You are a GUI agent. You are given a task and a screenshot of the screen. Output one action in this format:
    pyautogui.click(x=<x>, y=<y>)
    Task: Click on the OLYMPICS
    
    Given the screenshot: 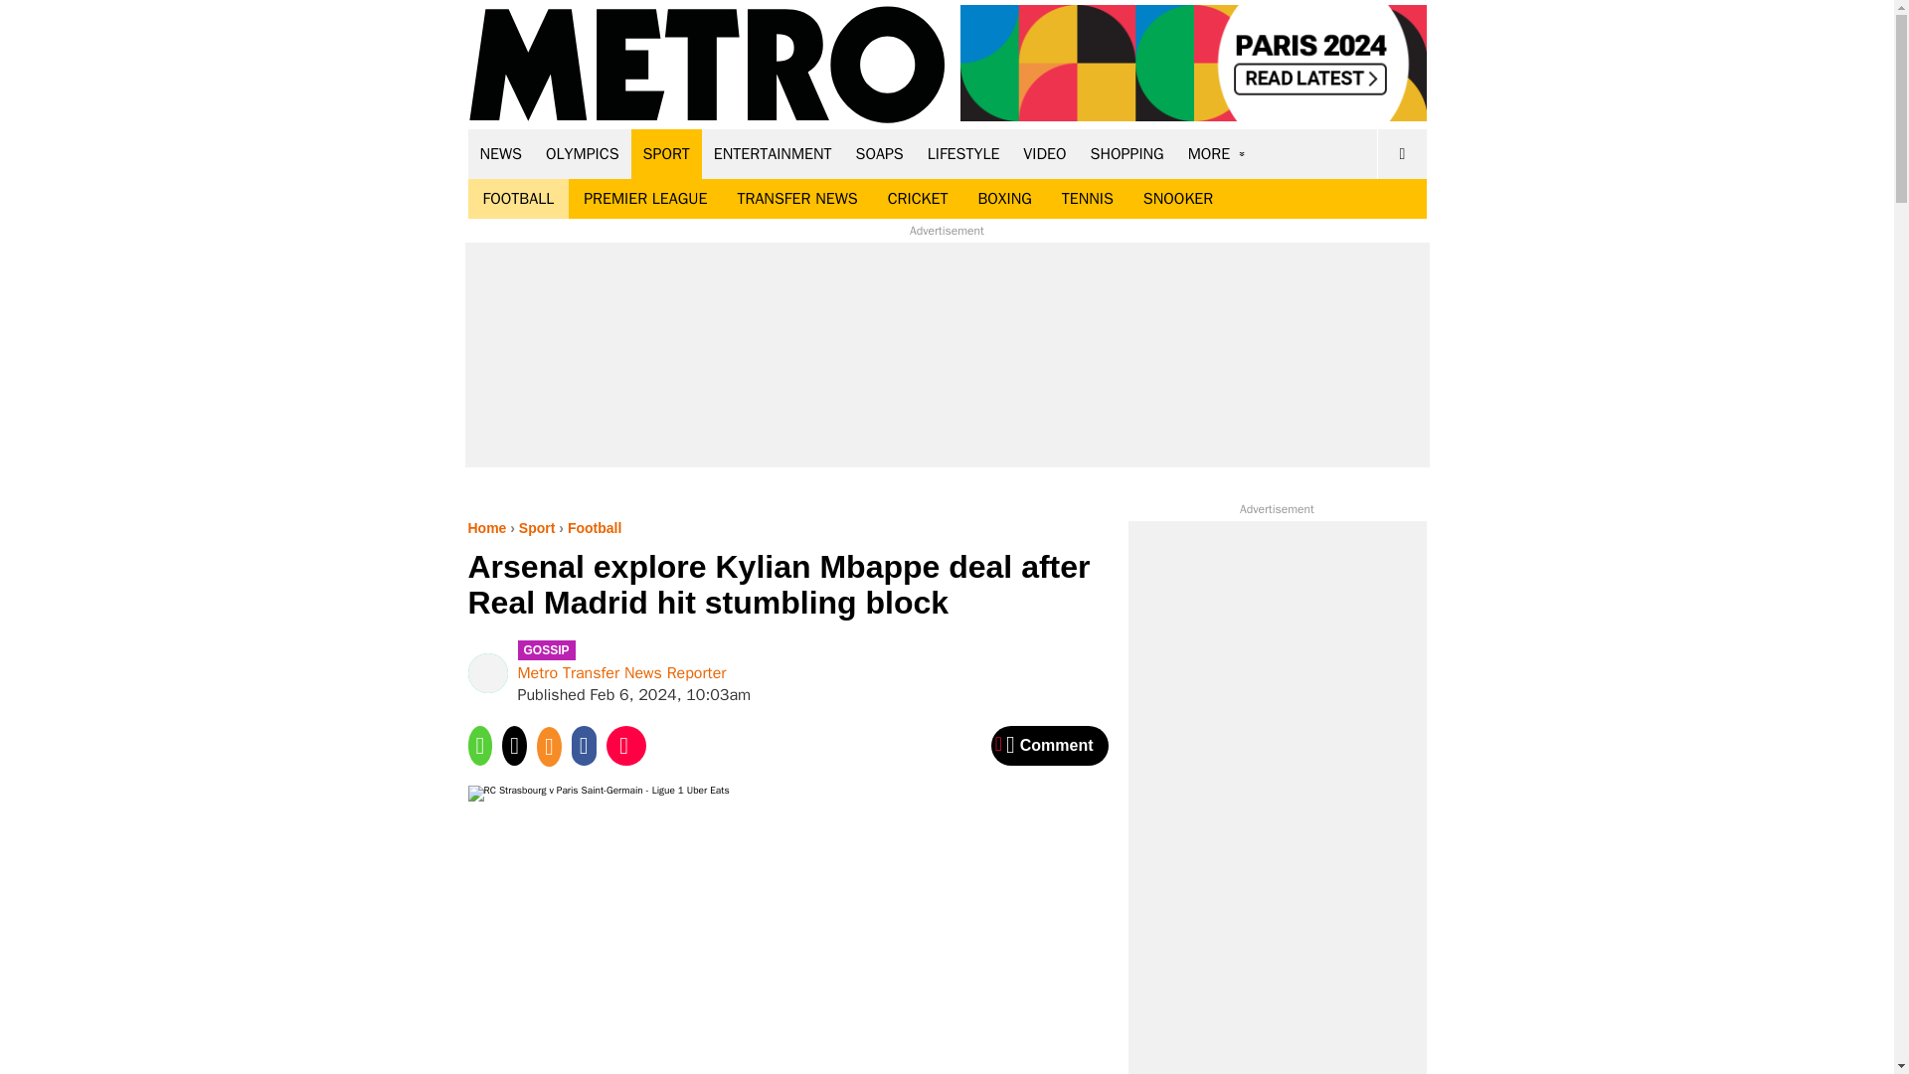 What is the action you would take?
    pyautogui.click(x=583, y=153)
    